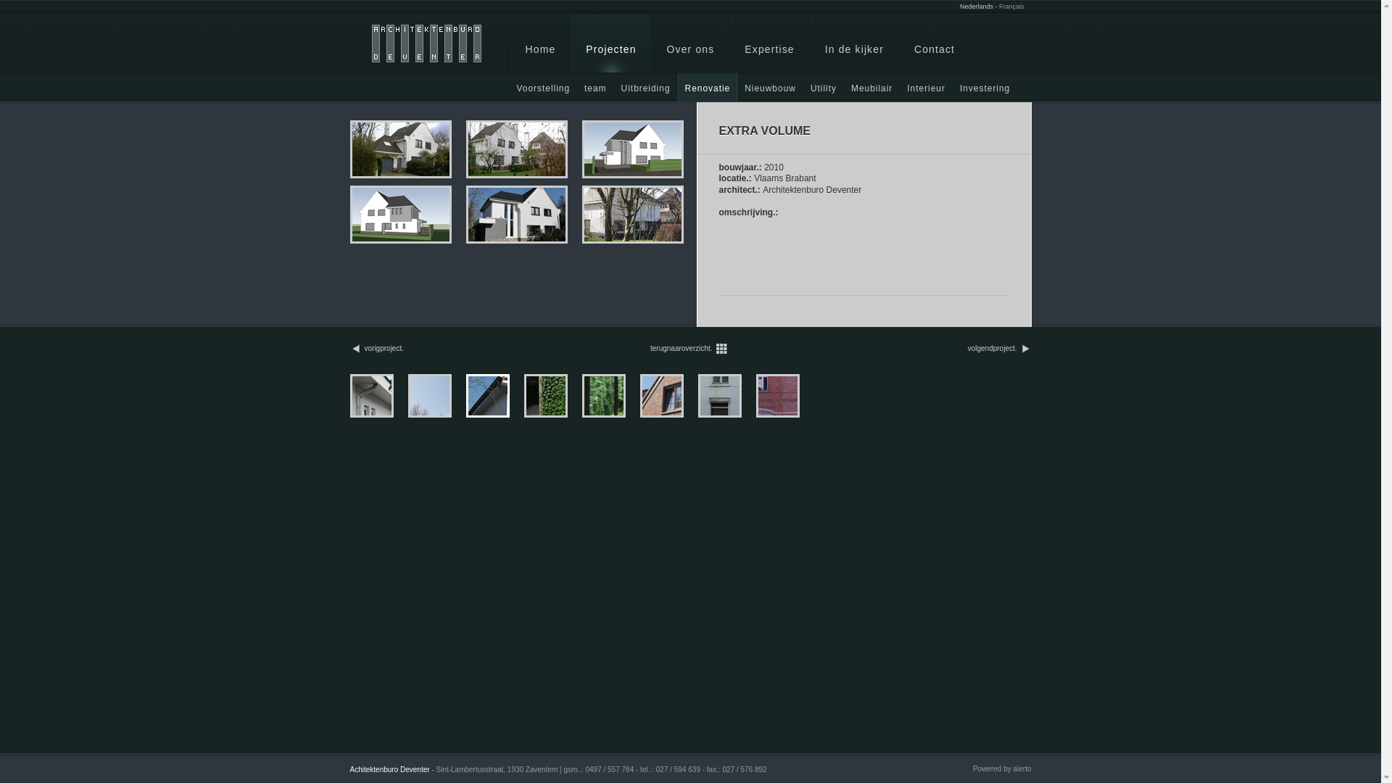  Describe the element at coordinates (681, 349) in the screenshot. I see `terugnaaroverzicht.` at that location.